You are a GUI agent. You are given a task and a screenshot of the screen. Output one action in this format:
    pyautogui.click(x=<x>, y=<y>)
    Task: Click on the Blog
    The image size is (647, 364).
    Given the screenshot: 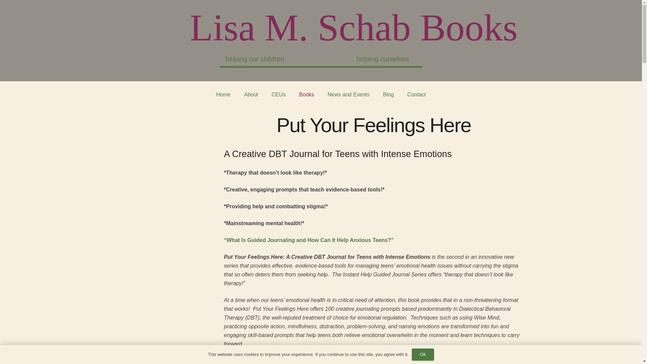 What is the action you would take?
    pyautogui.click(x=388, y=94)
    